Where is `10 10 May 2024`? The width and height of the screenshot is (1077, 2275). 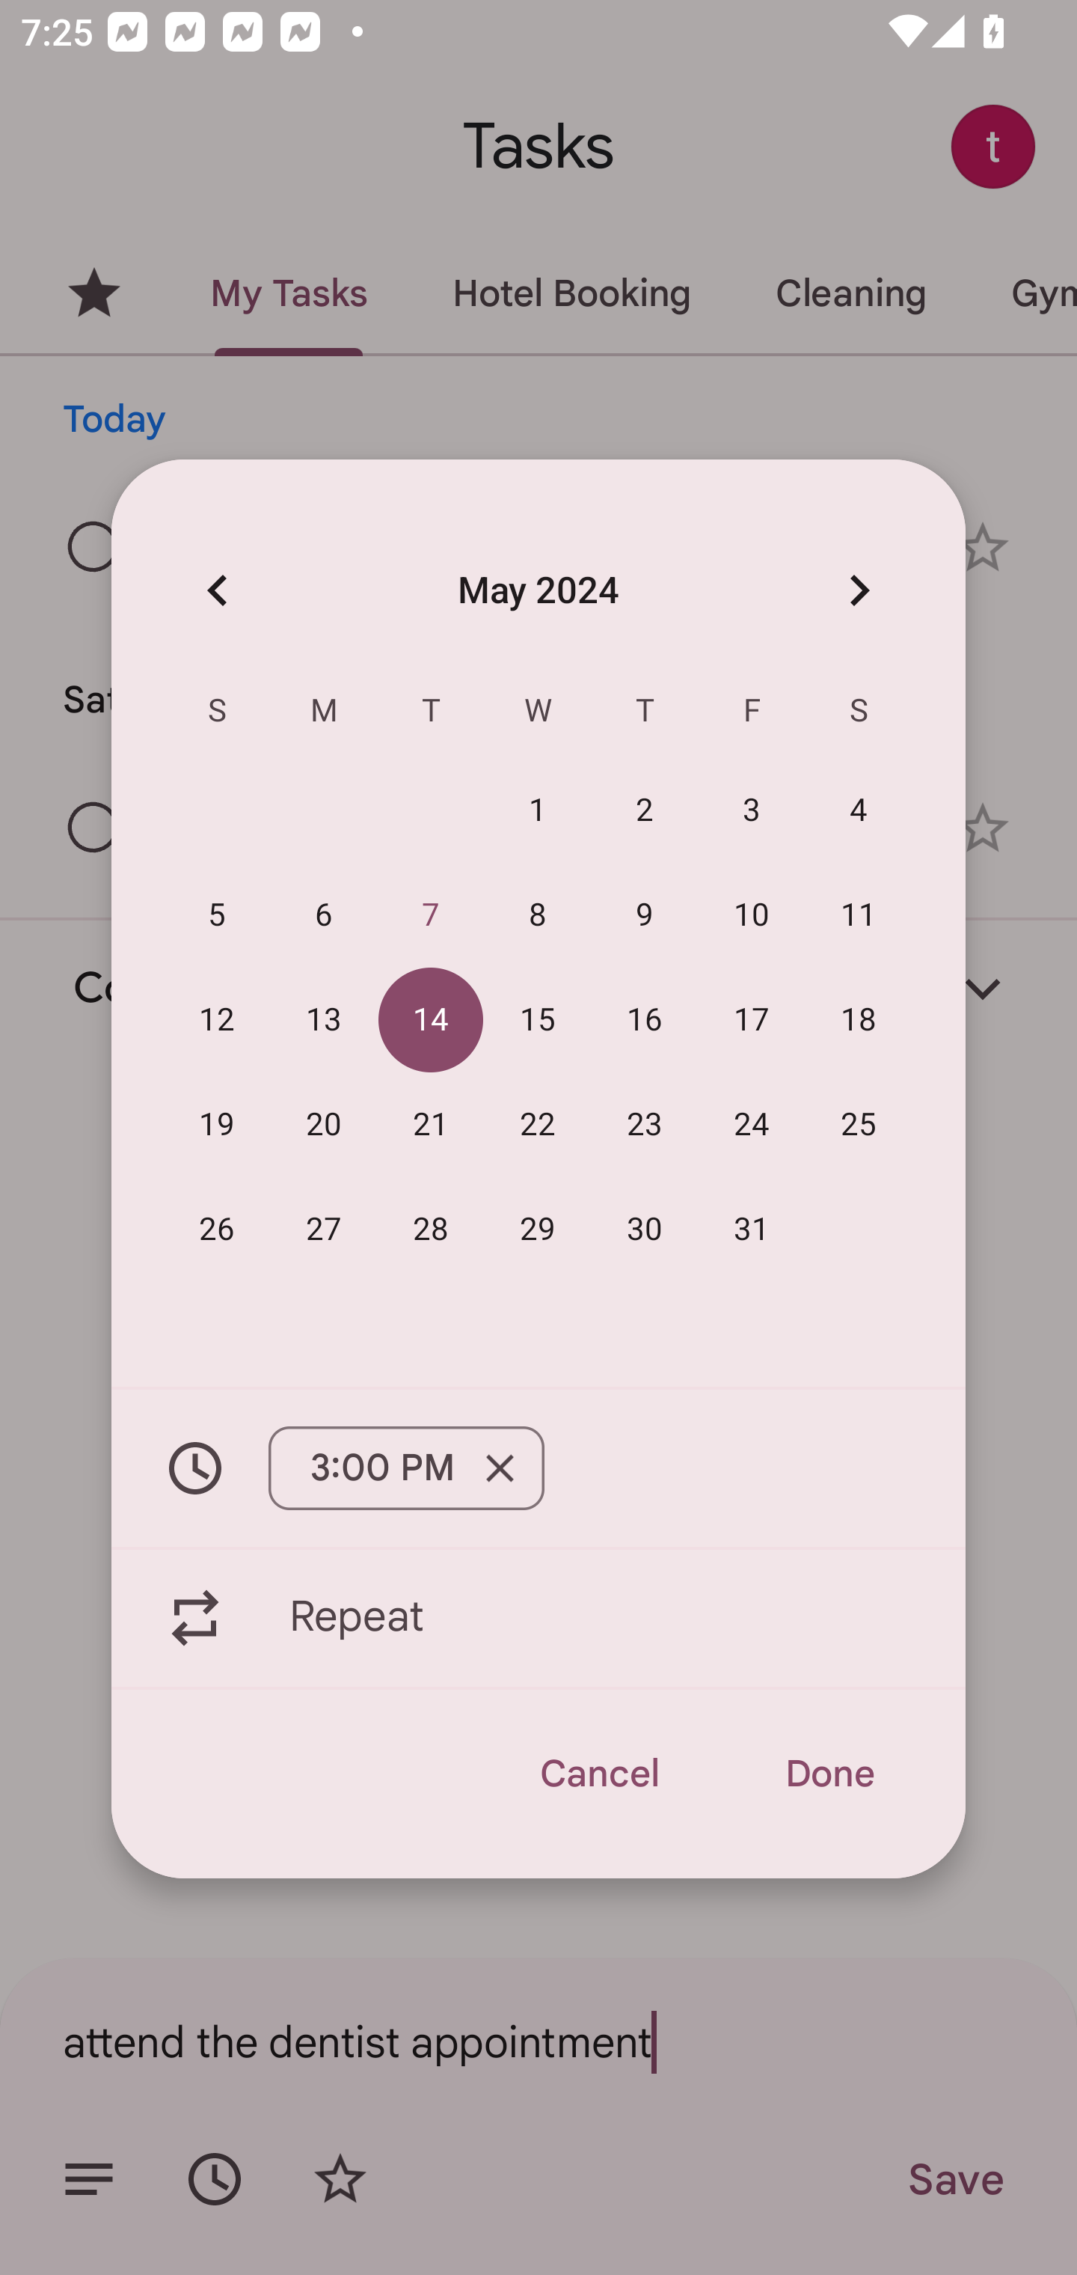
10 10 May 2024 is located at coordinates (752, 914).